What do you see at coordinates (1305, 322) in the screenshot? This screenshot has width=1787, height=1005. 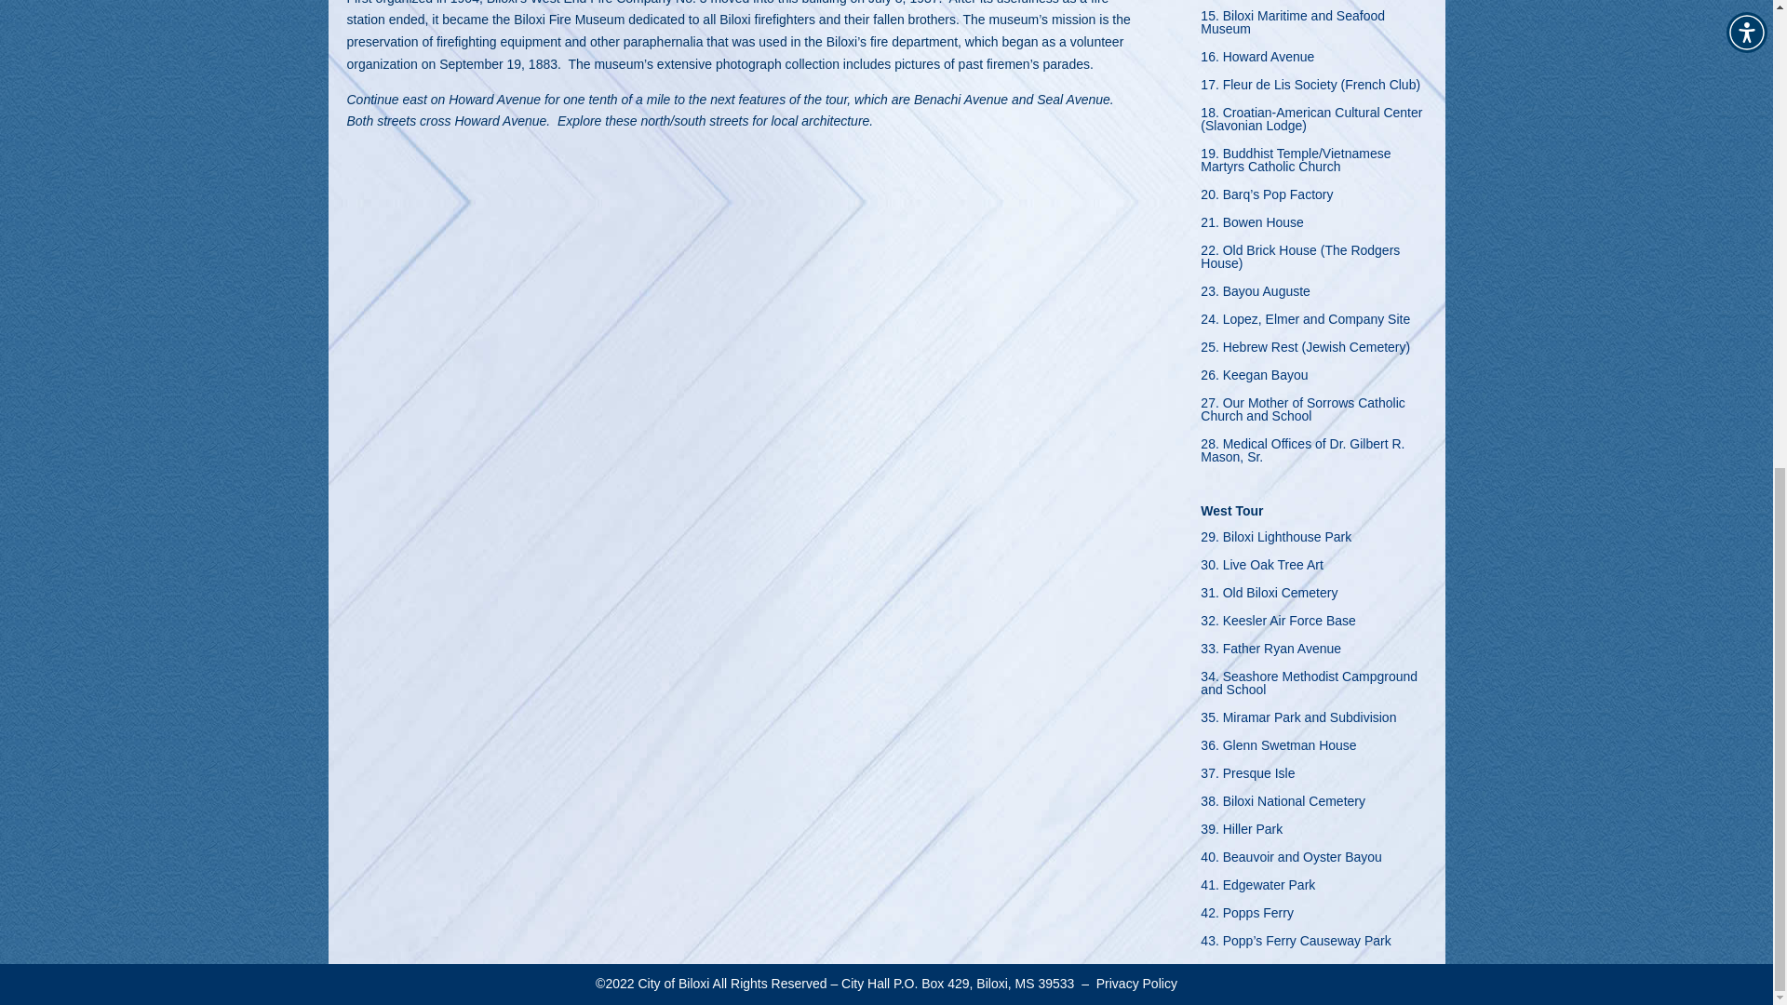 I see `24. Lopez, Elmer and Company Site` at bounding box center [1305, 322].